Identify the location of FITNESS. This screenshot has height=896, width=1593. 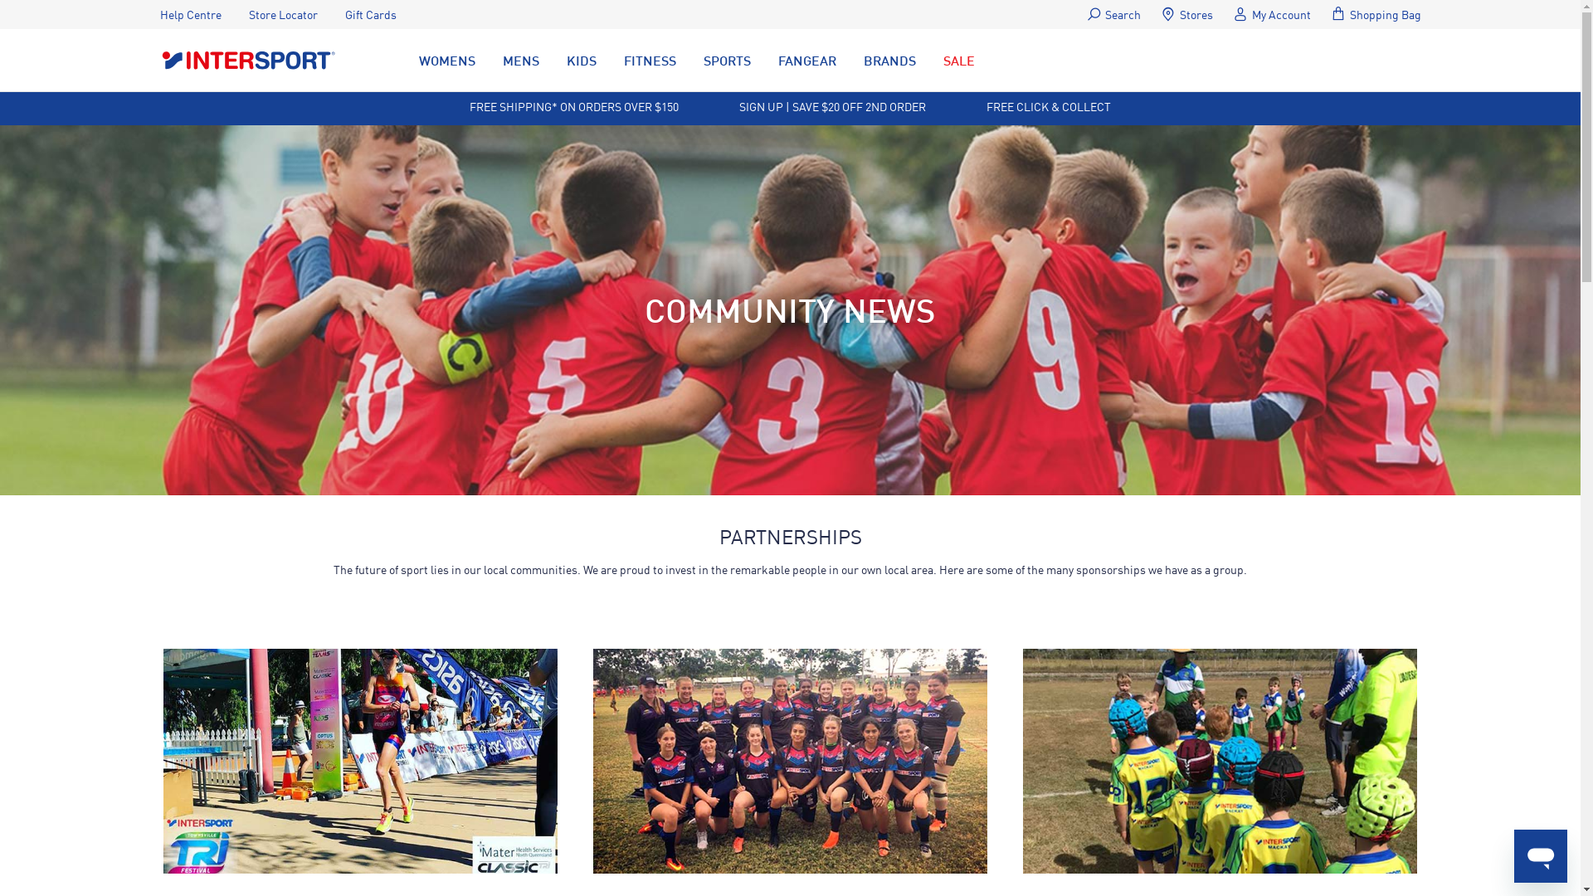
(649, 61).